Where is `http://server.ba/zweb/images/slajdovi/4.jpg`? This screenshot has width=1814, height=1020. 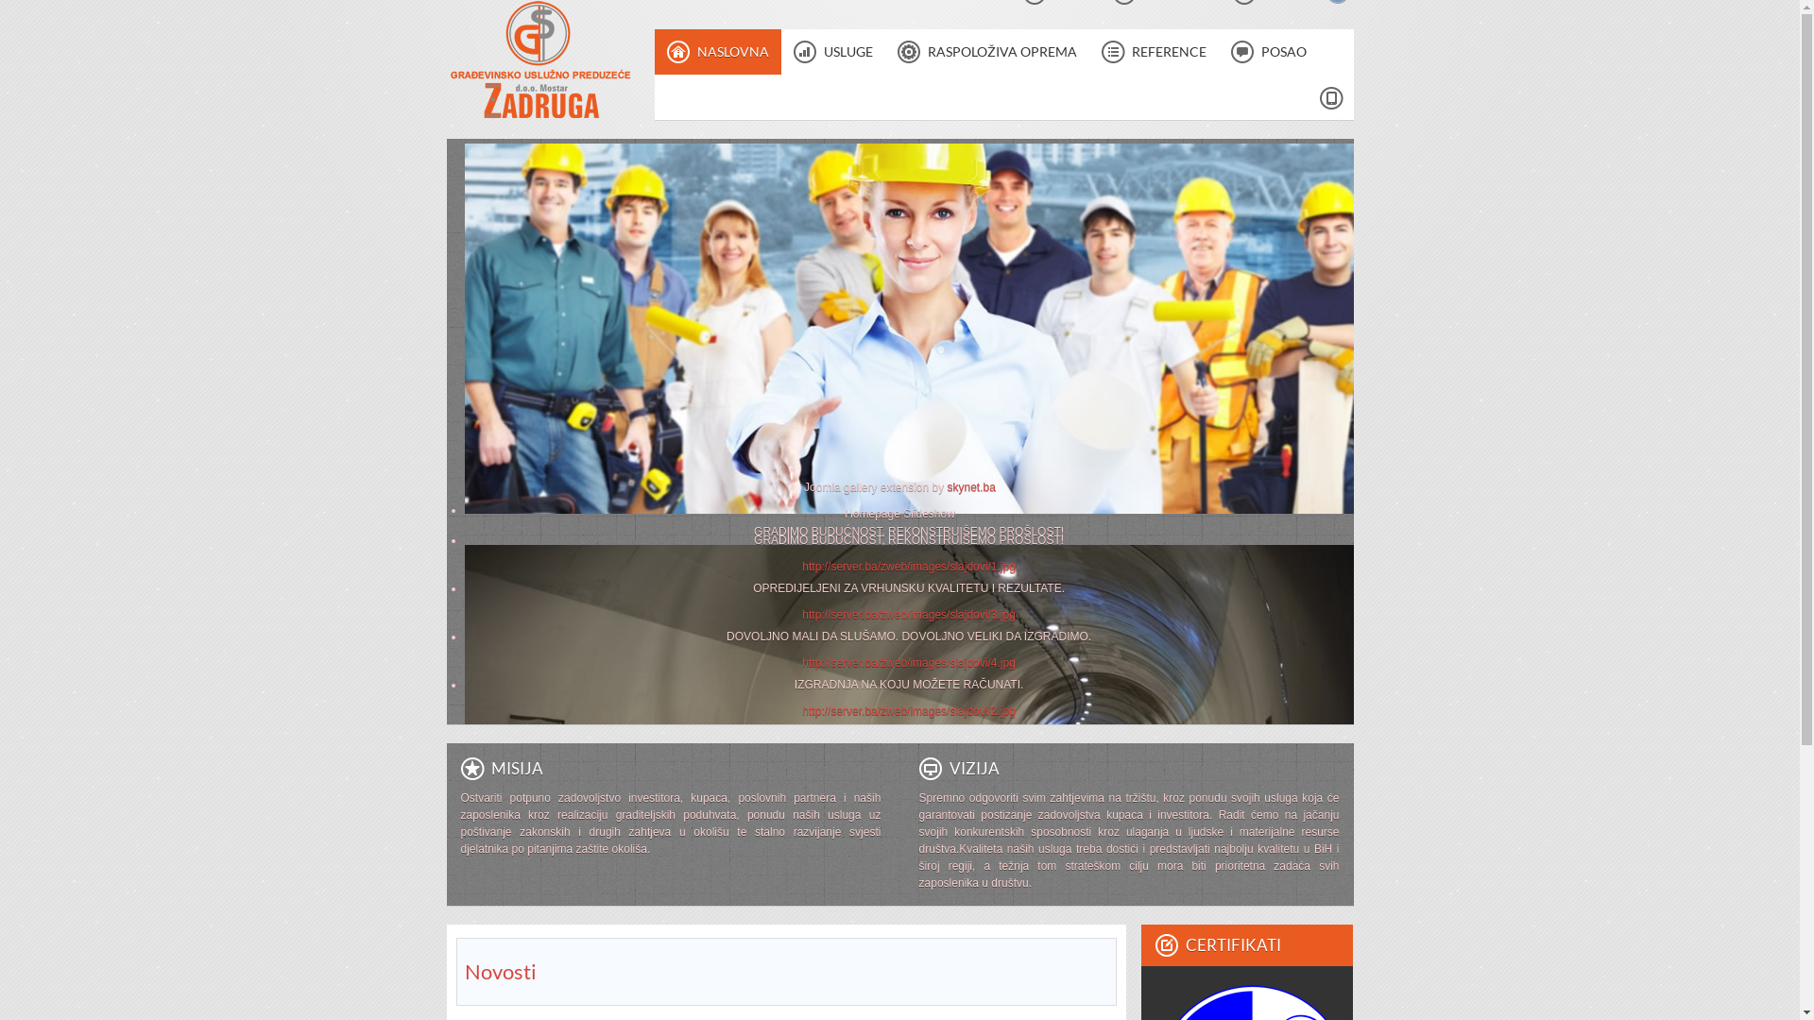
http://server.ba/zweb/images/slajdovi/4.jpg is located at coordinates (909, 663).